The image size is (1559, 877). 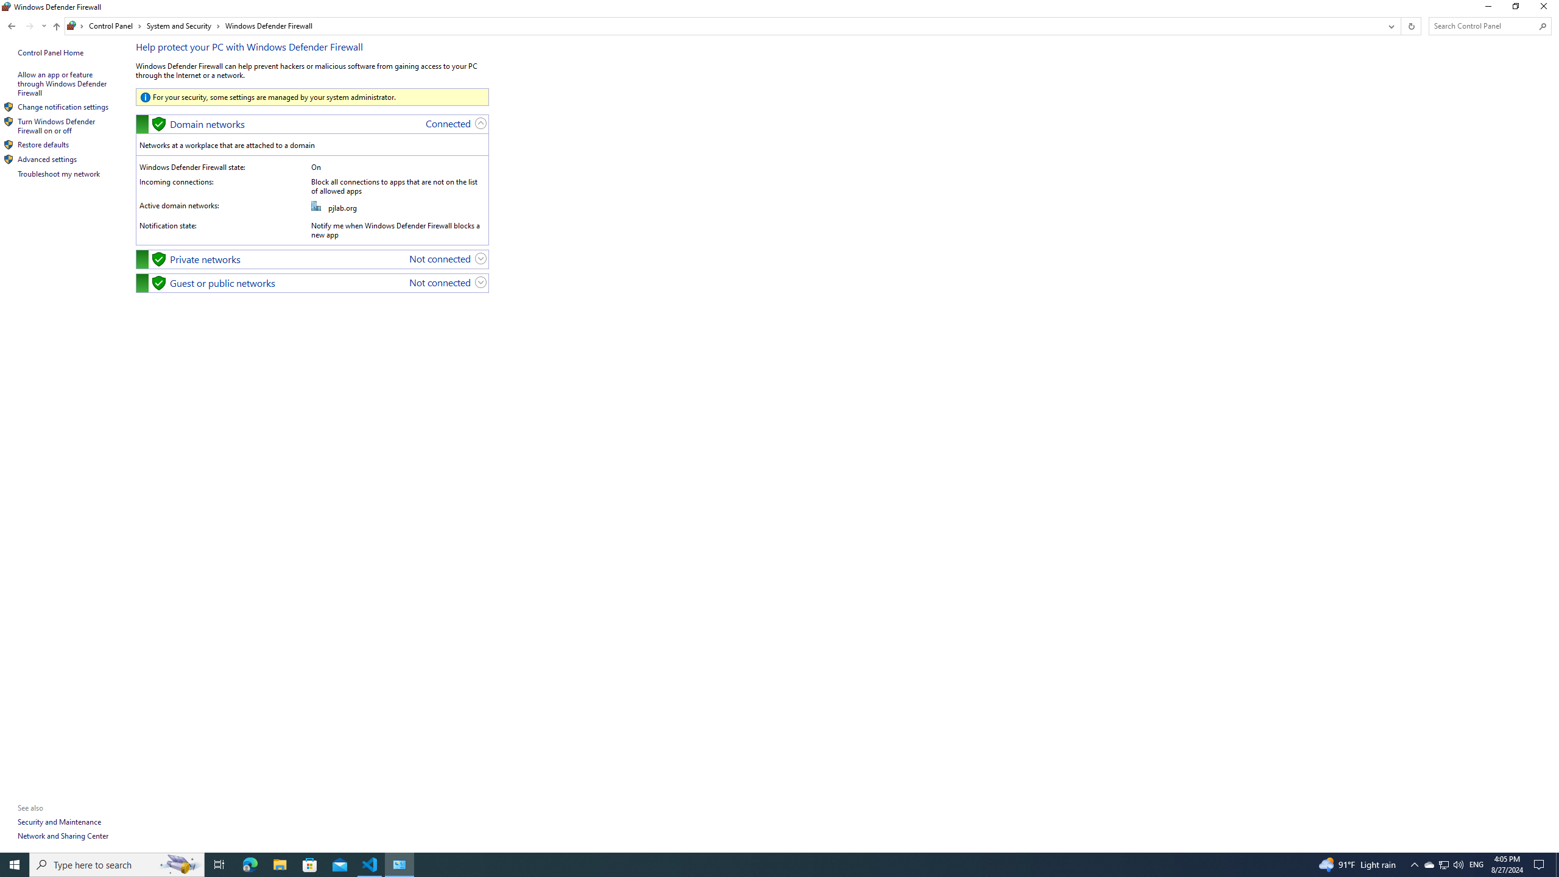 What do you see at coordinates (180, 865) in the screenshot?
I see `Search highlights icon opens search home window` at bounding box center [180, 865].